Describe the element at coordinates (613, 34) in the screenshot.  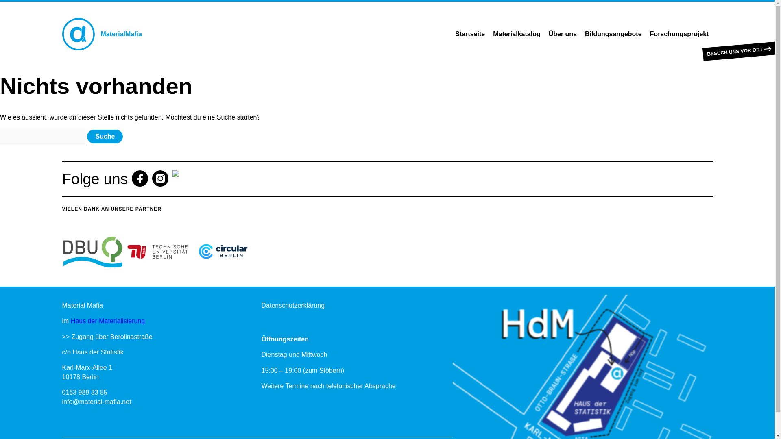
I see `Bildungsangebote` at that location.